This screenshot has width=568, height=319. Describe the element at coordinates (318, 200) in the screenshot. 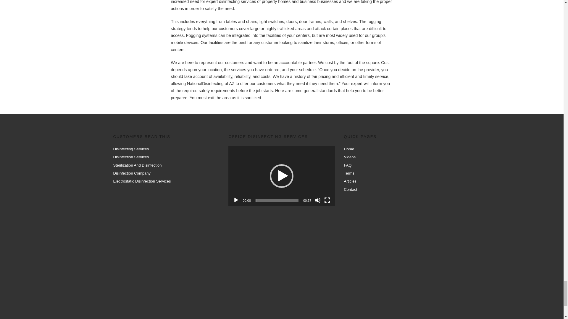

I see `Mute` at that location.